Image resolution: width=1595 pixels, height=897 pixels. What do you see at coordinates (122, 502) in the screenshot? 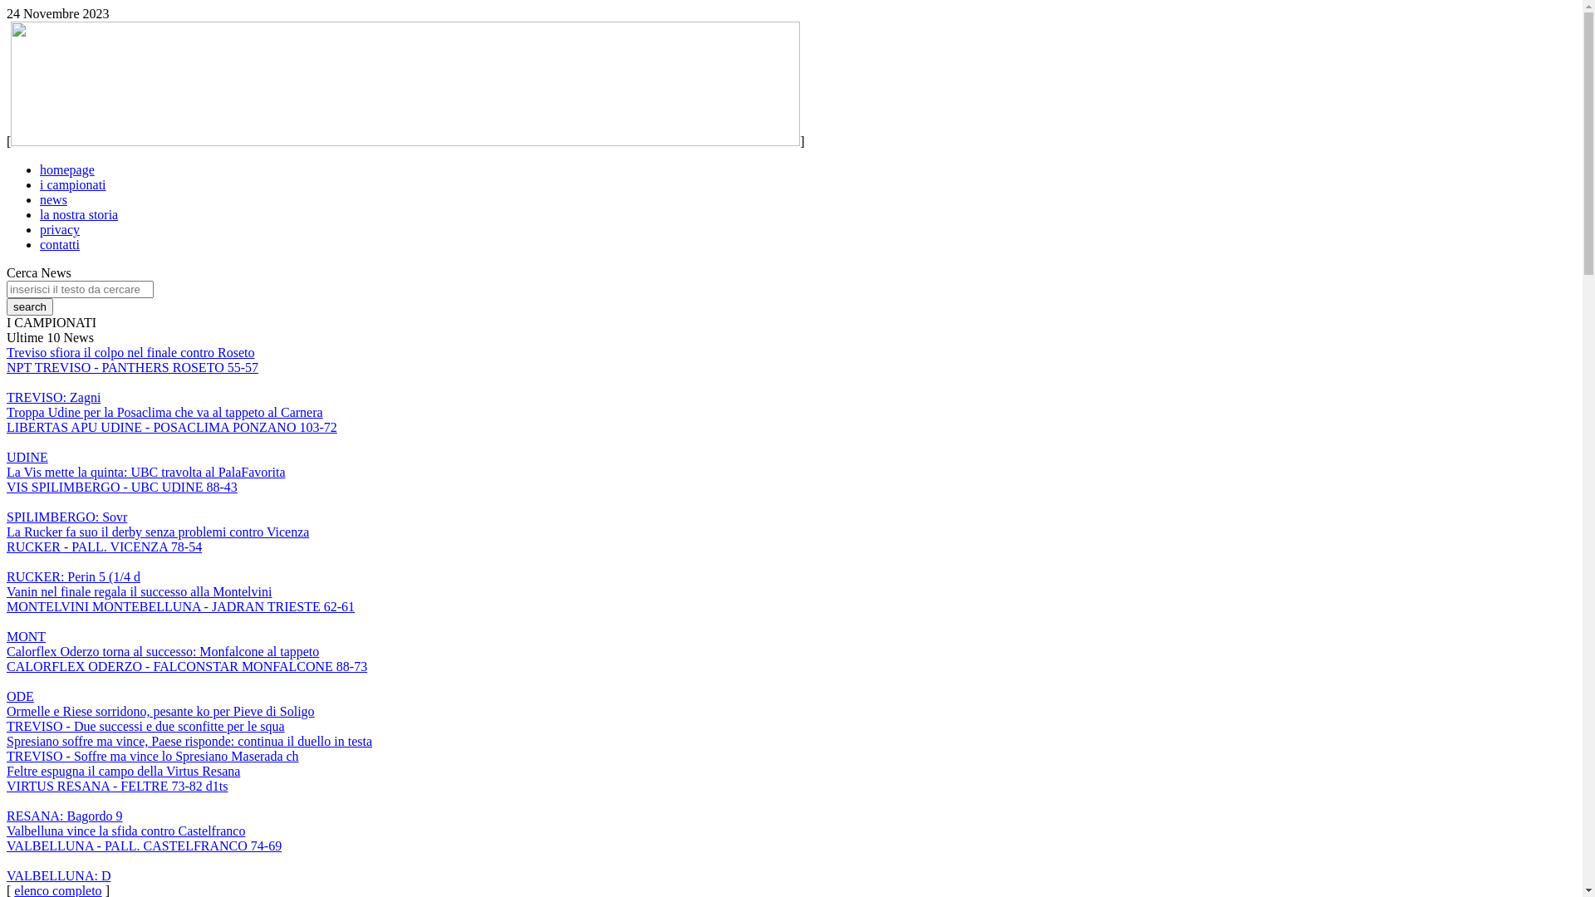
I see `VIS SPILIMBERGO - UBC UDINE 88-43

SPILIMBERGO: Sovr` at bounding box center [122, 502].